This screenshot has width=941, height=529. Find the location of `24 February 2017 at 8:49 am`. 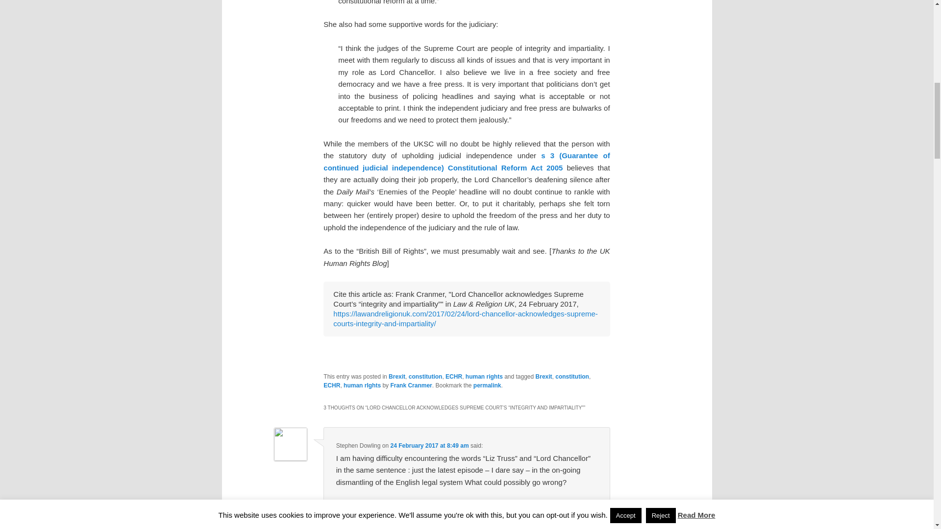

24 February 2017 at 8:49 am is located at coordinates (429, 445).